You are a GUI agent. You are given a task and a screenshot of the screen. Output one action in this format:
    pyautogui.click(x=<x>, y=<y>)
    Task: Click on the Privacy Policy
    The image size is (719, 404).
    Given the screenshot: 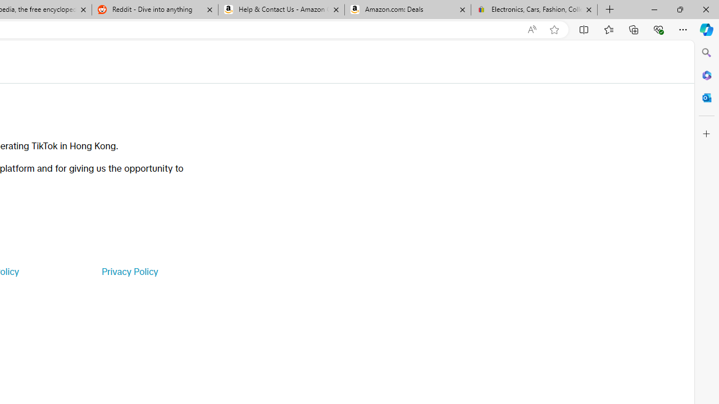 What is the action you would take?
    pyautogui.click(x=129, y=272)
    